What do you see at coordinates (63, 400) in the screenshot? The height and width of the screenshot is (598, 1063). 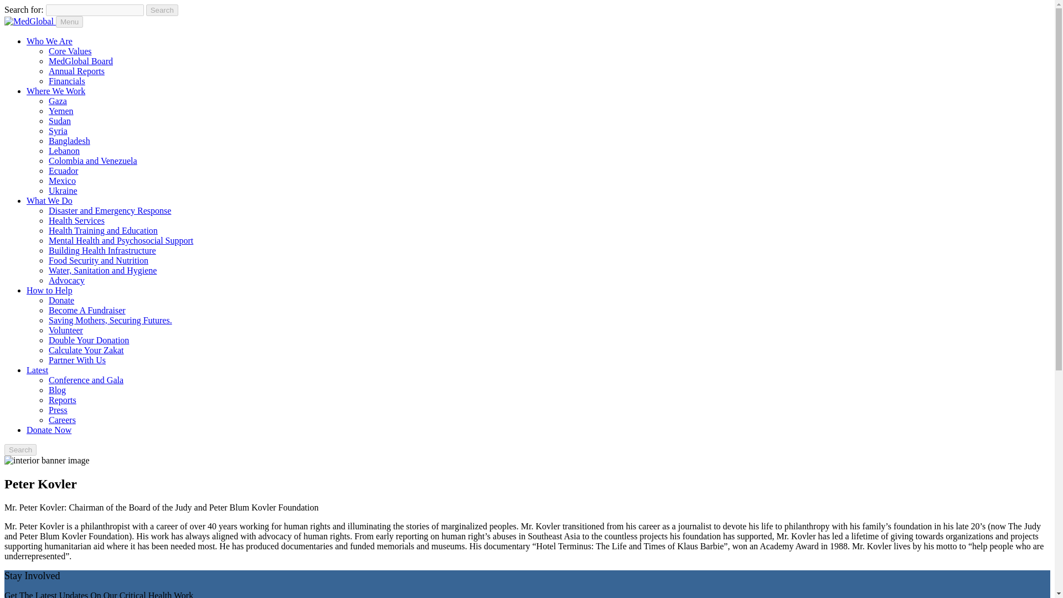 I see `Reports` at bounding box center [63, 400].